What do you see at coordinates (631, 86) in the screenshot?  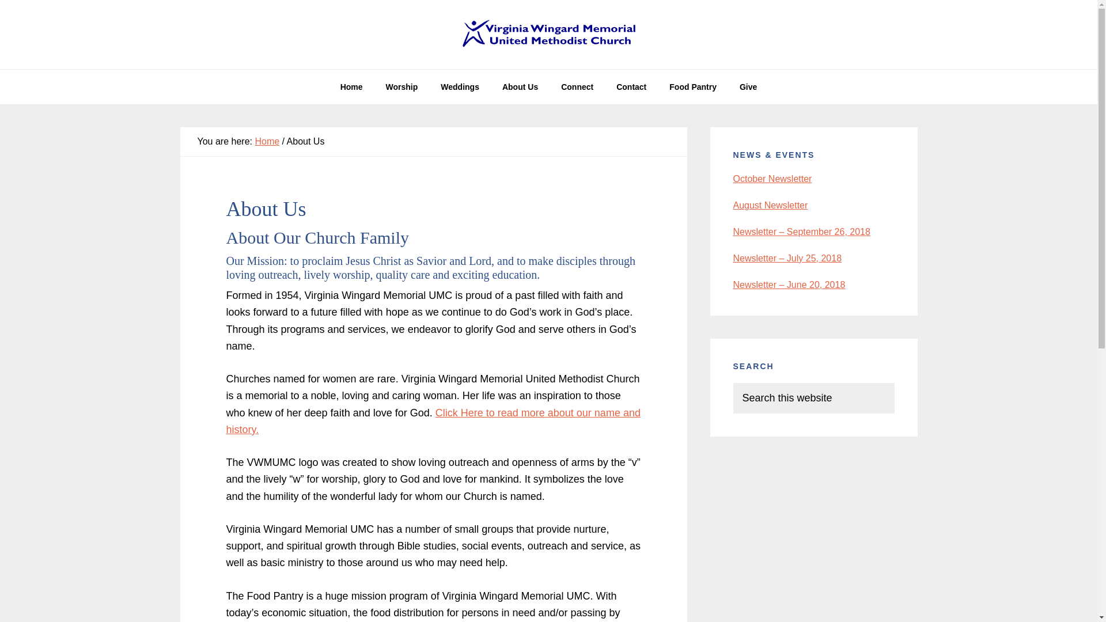 I see `Contact` at bounding box center [631, 86].